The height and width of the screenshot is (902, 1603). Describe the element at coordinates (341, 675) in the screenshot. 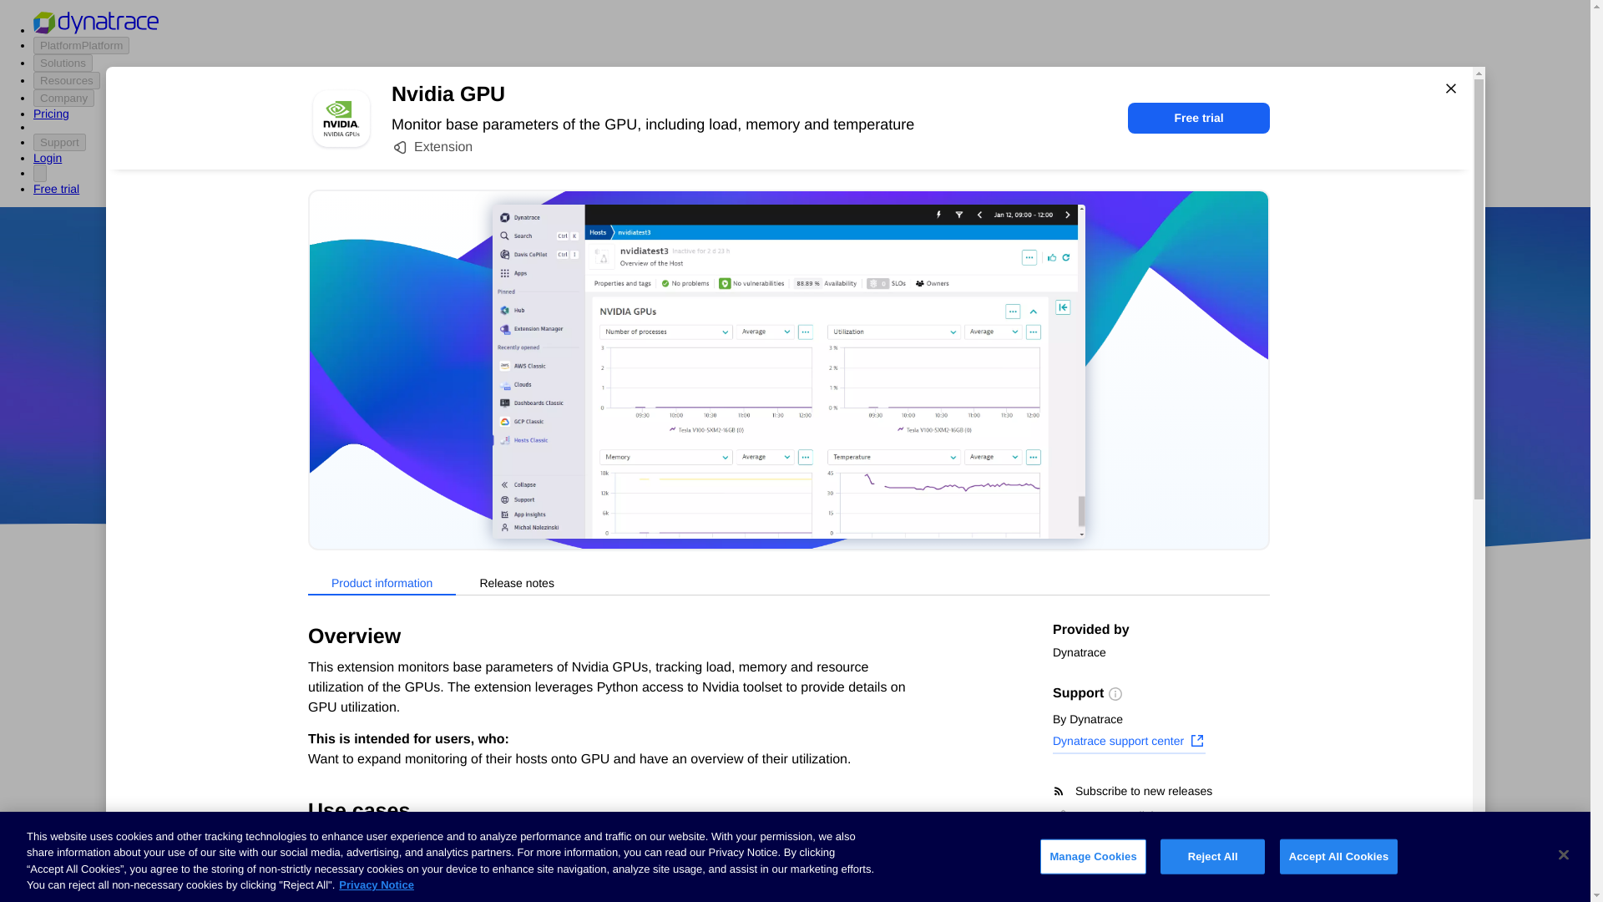

I see `Certified Partners` at that location.